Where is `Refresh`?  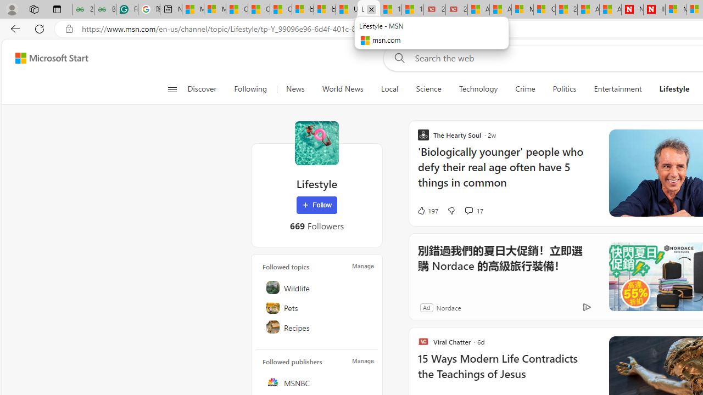 Refresh is located at coordinates (40, 29).